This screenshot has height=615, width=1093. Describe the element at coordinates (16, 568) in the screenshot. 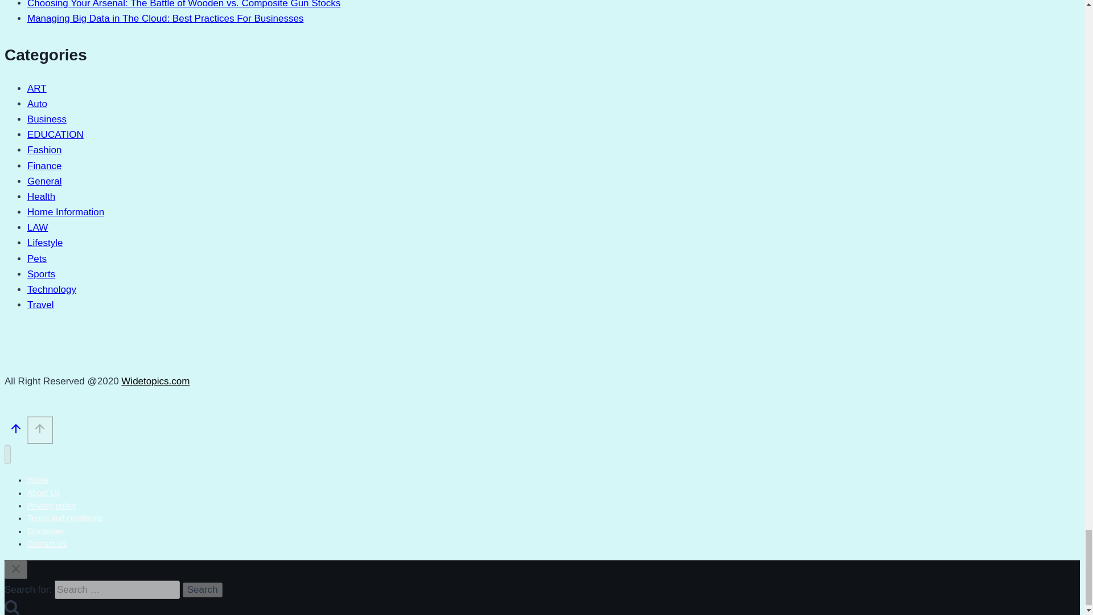

I see `Toggle Menu Close` at that location.